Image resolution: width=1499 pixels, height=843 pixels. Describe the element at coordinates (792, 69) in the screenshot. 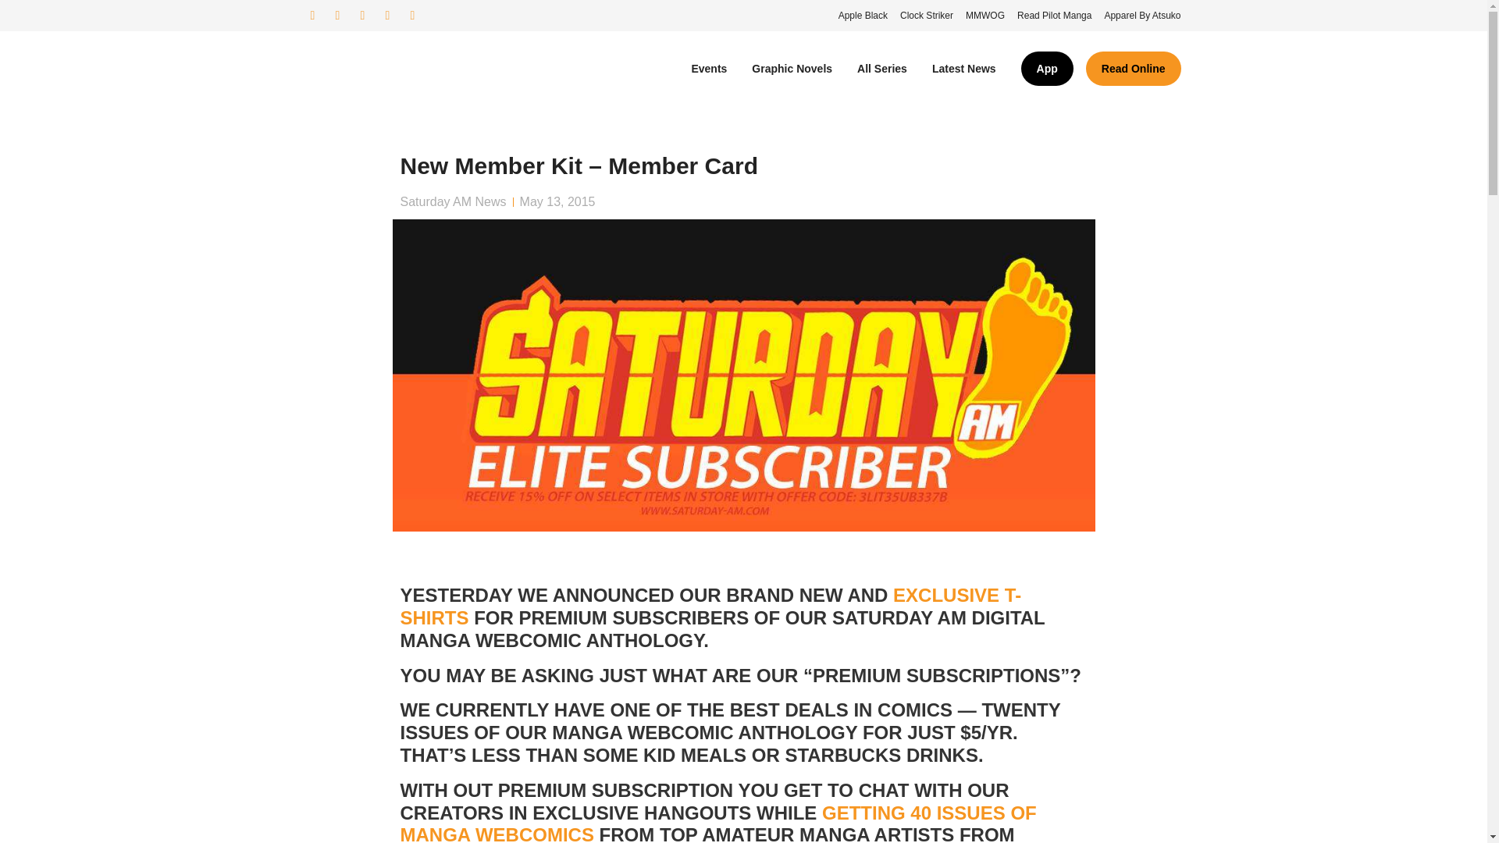

I see `Graphic Novels` at that location.